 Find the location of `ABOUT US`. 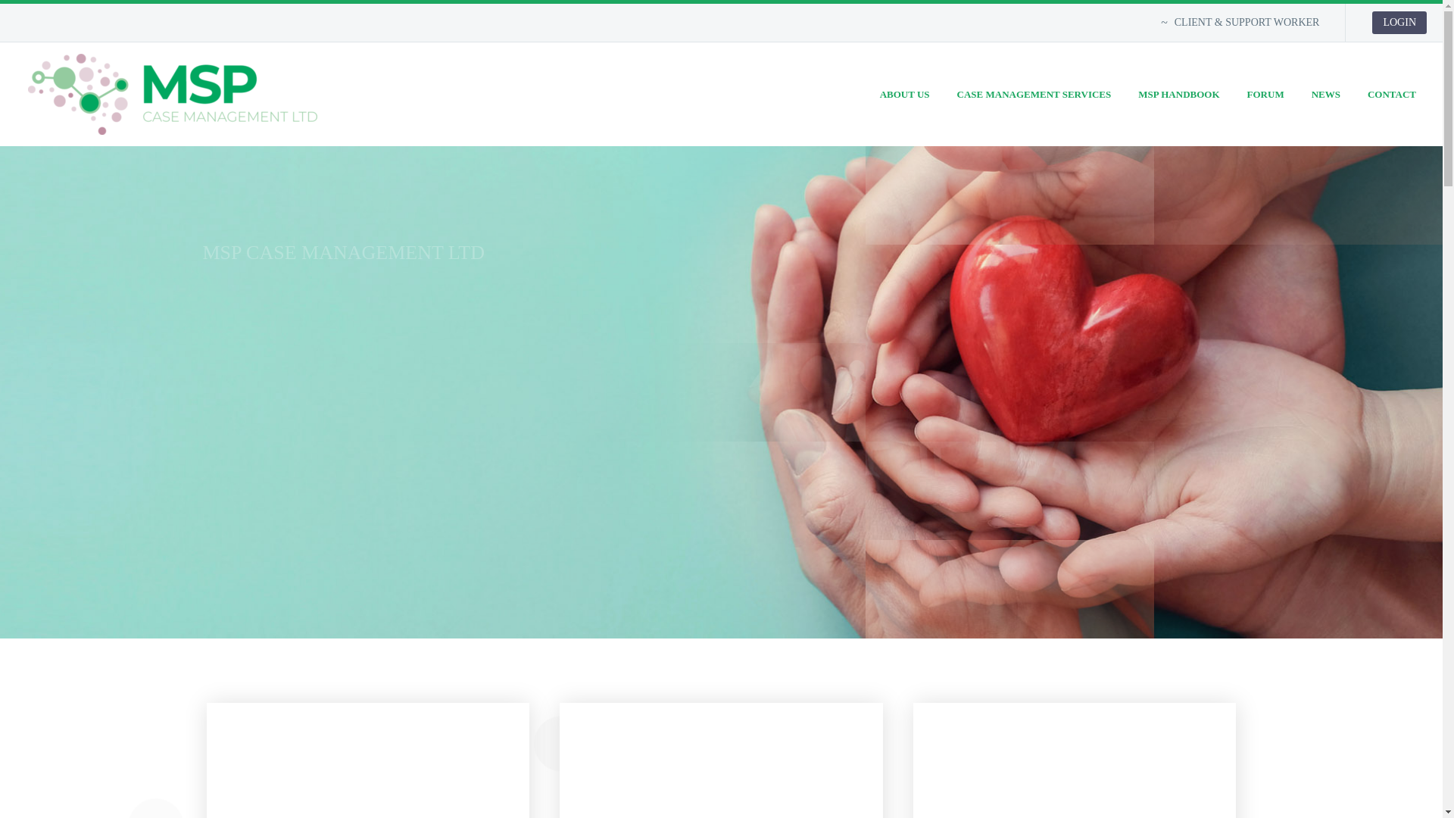

ABOUT US is located at coordinates (904, 94).